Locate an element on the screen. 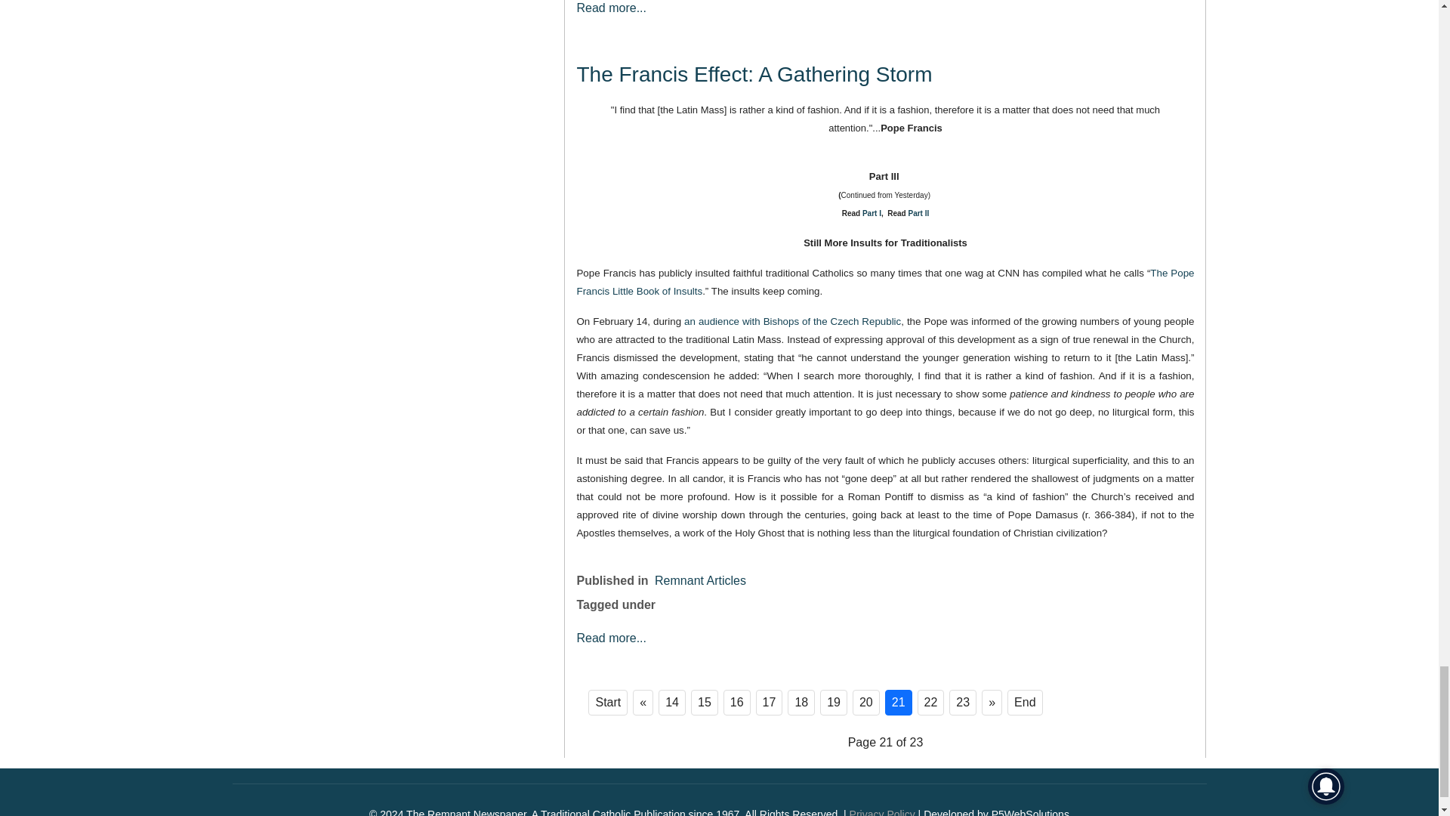 This screenshot has width=1450, height=816. 17 is located at coordinates (769, 703).